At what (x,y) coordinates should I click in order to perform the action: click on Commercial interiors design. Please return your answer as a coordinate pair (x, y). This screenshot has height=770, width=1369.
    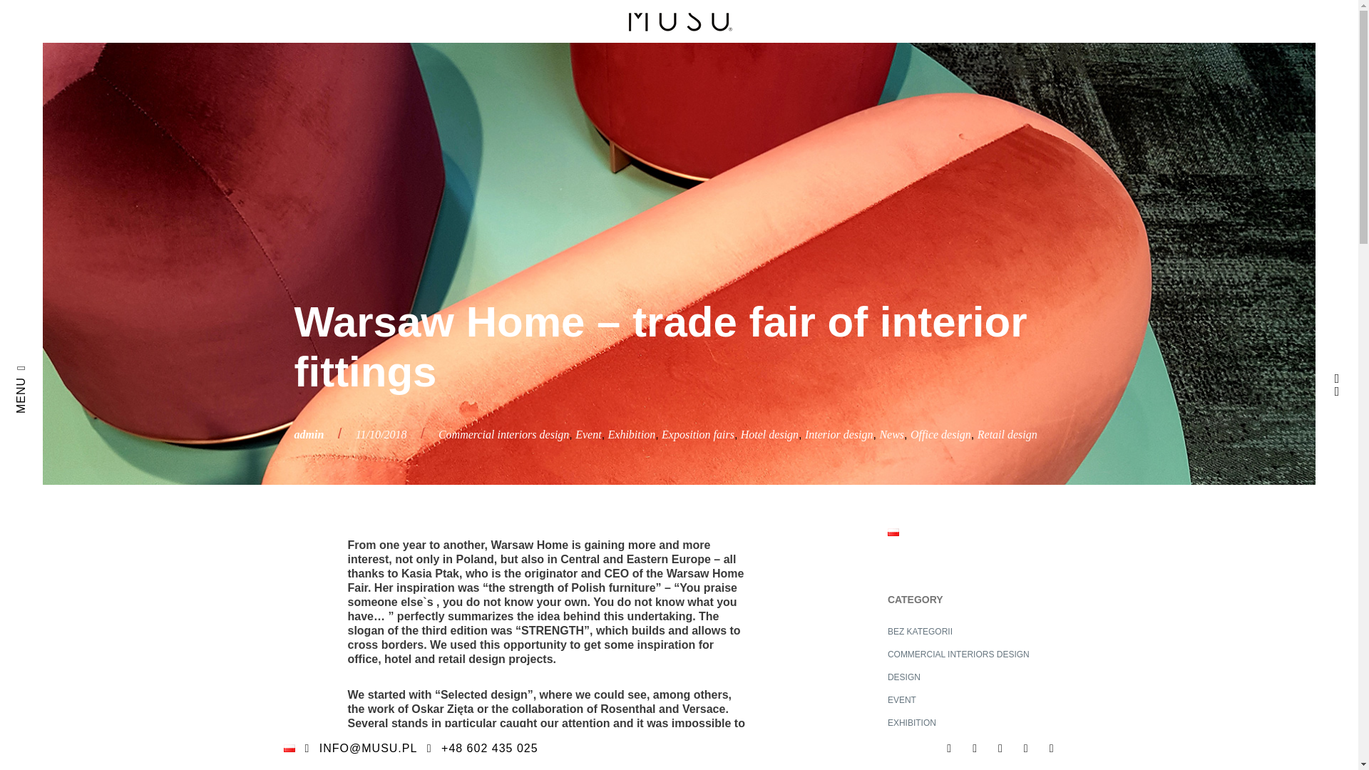
    Looking at the image, I should click on (503, 433).